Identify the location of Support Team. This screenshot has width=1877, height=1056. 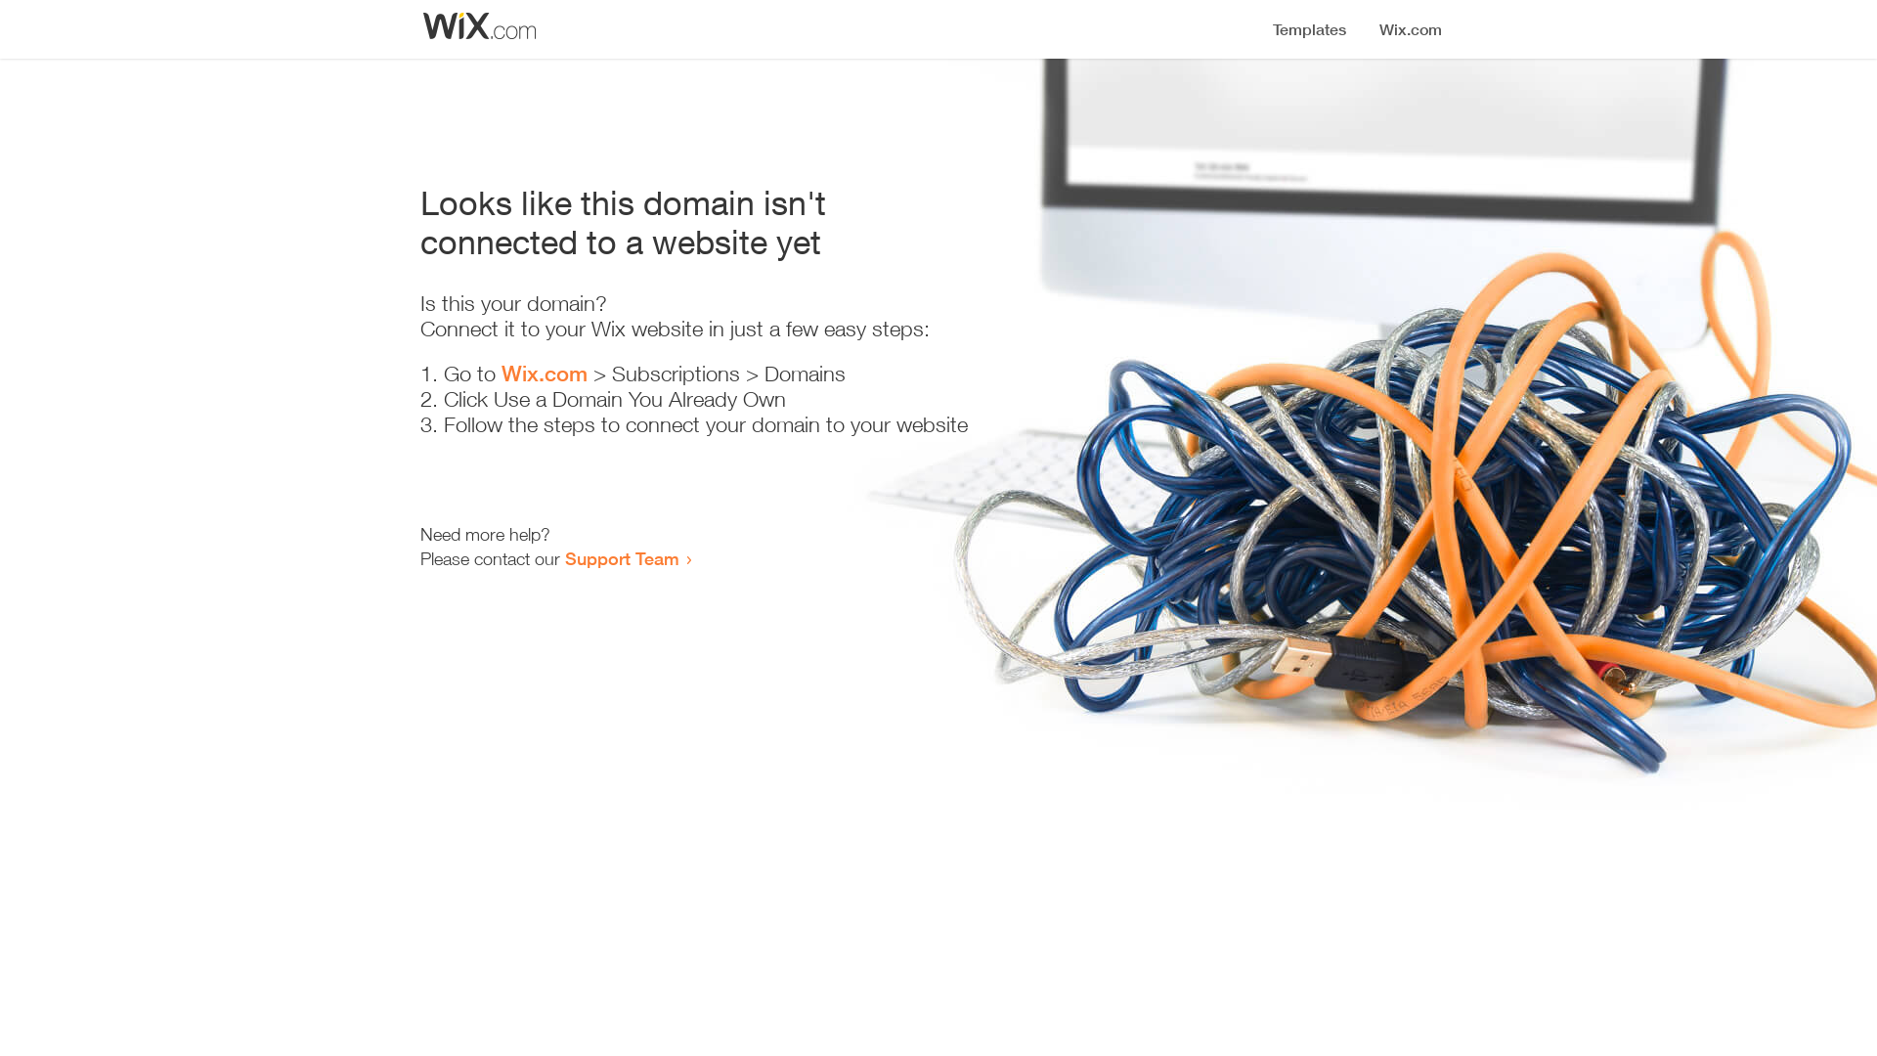
(622, 558).